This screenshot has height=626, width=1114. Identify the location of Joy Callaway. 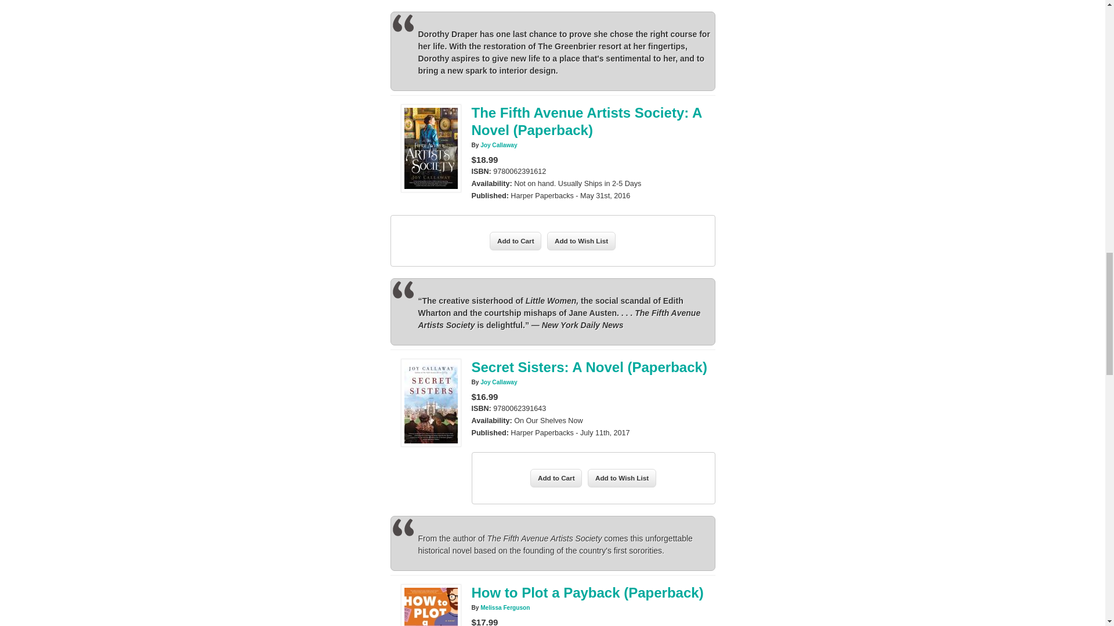
(498, 145).